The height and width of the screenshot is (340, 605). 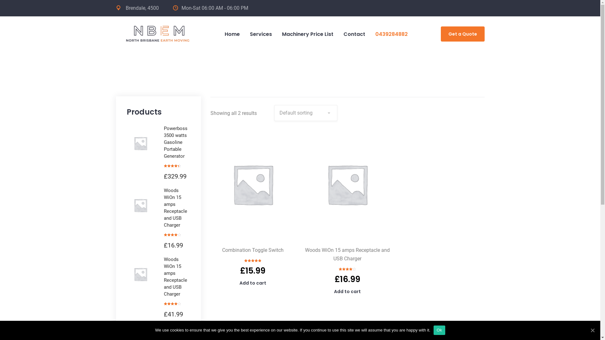 What do you see at coordinates (232, 34) in the screenshot?
I see `Home` at bounding box center [232, 34].